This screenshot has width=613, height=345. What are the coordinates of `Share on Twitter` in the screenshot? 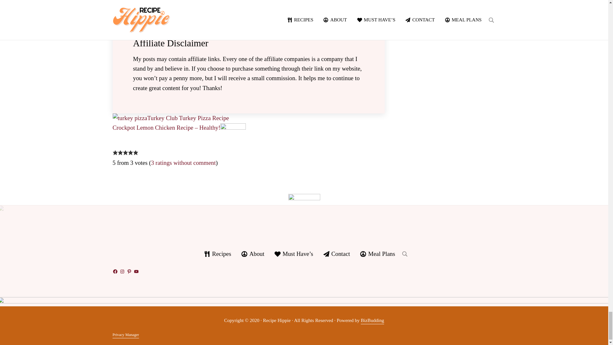 It's located at (128, 5).